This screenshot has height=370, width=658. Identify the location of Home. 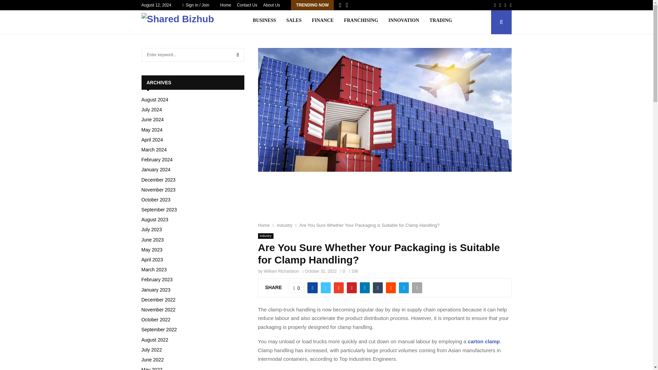
(264, 225).